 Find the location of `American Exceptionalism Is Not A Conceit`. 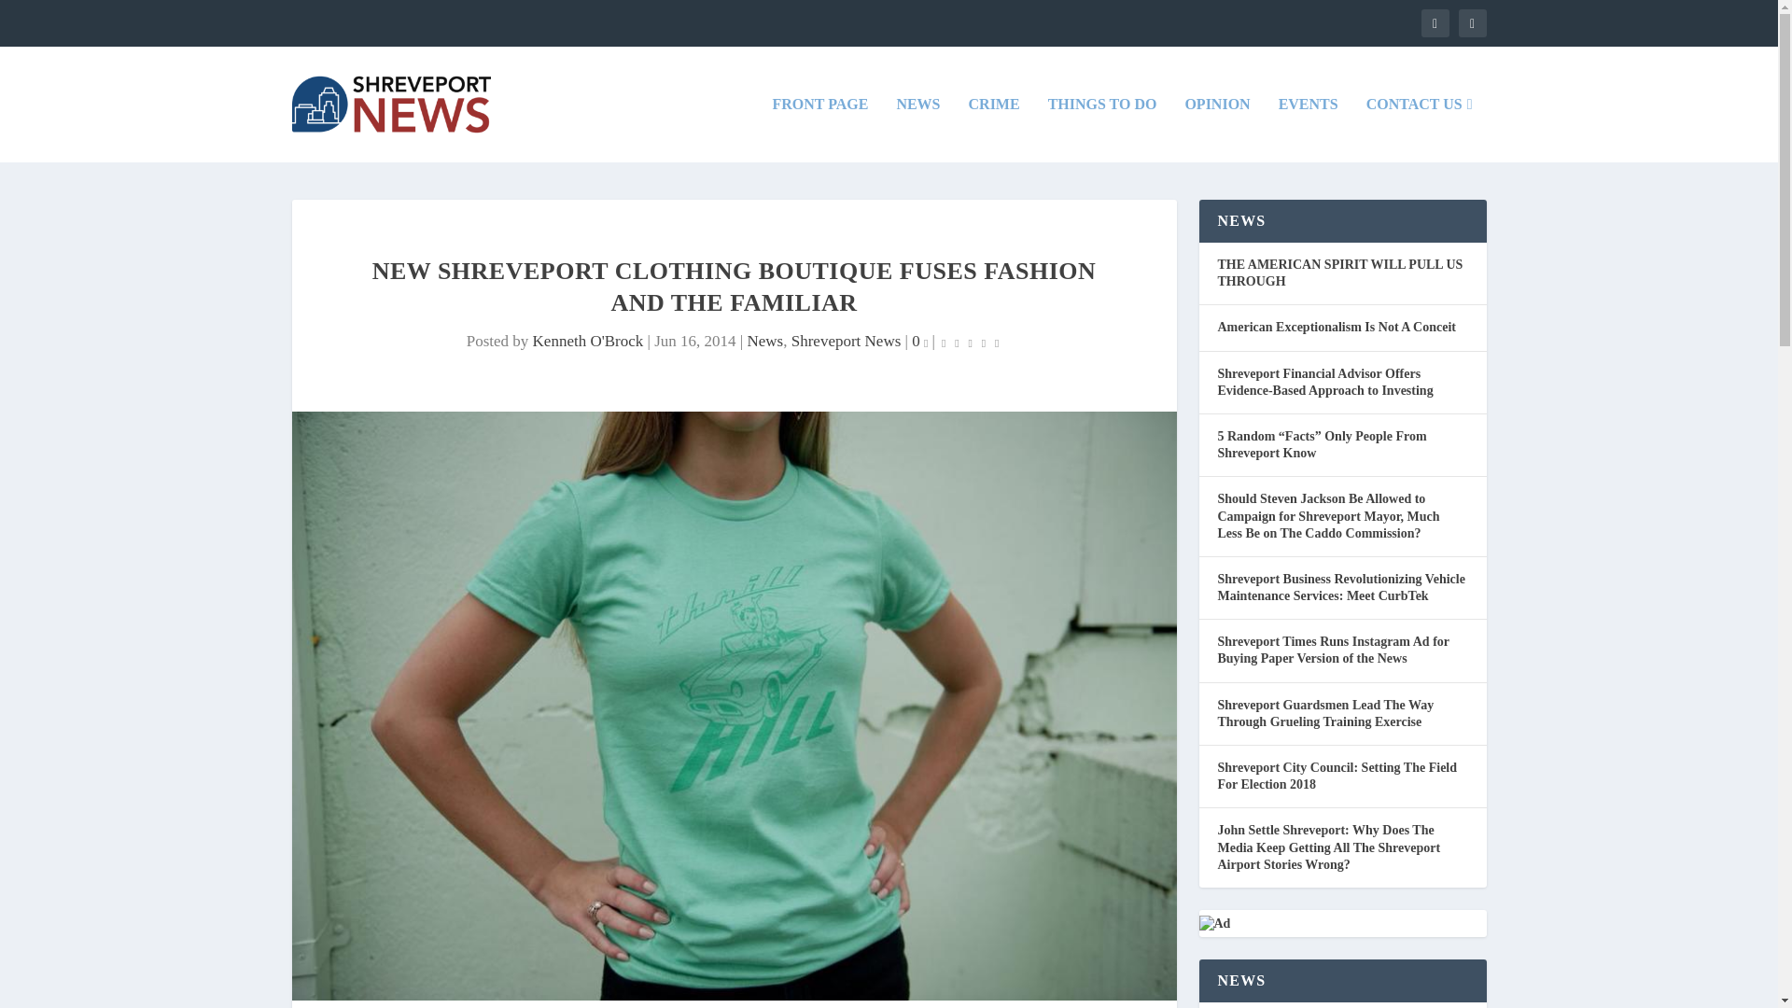

American Exceptionalism Is Not A Conceit is located at coordinates (1336, 327).